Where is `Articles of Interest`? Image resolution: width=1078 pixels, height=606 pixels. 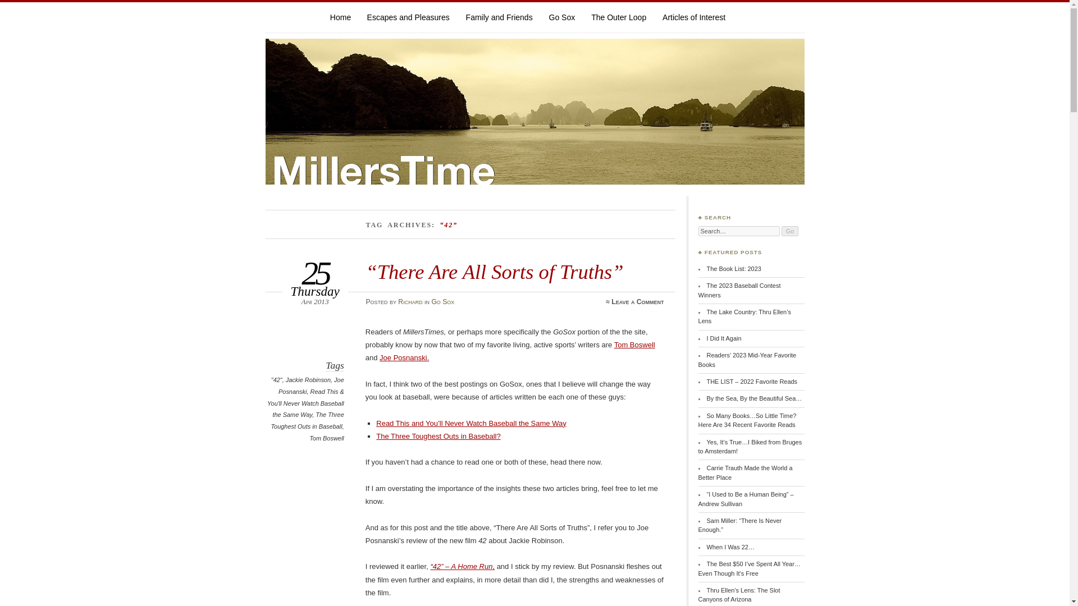 Articles of Interest is located at coordinates (694, 17).